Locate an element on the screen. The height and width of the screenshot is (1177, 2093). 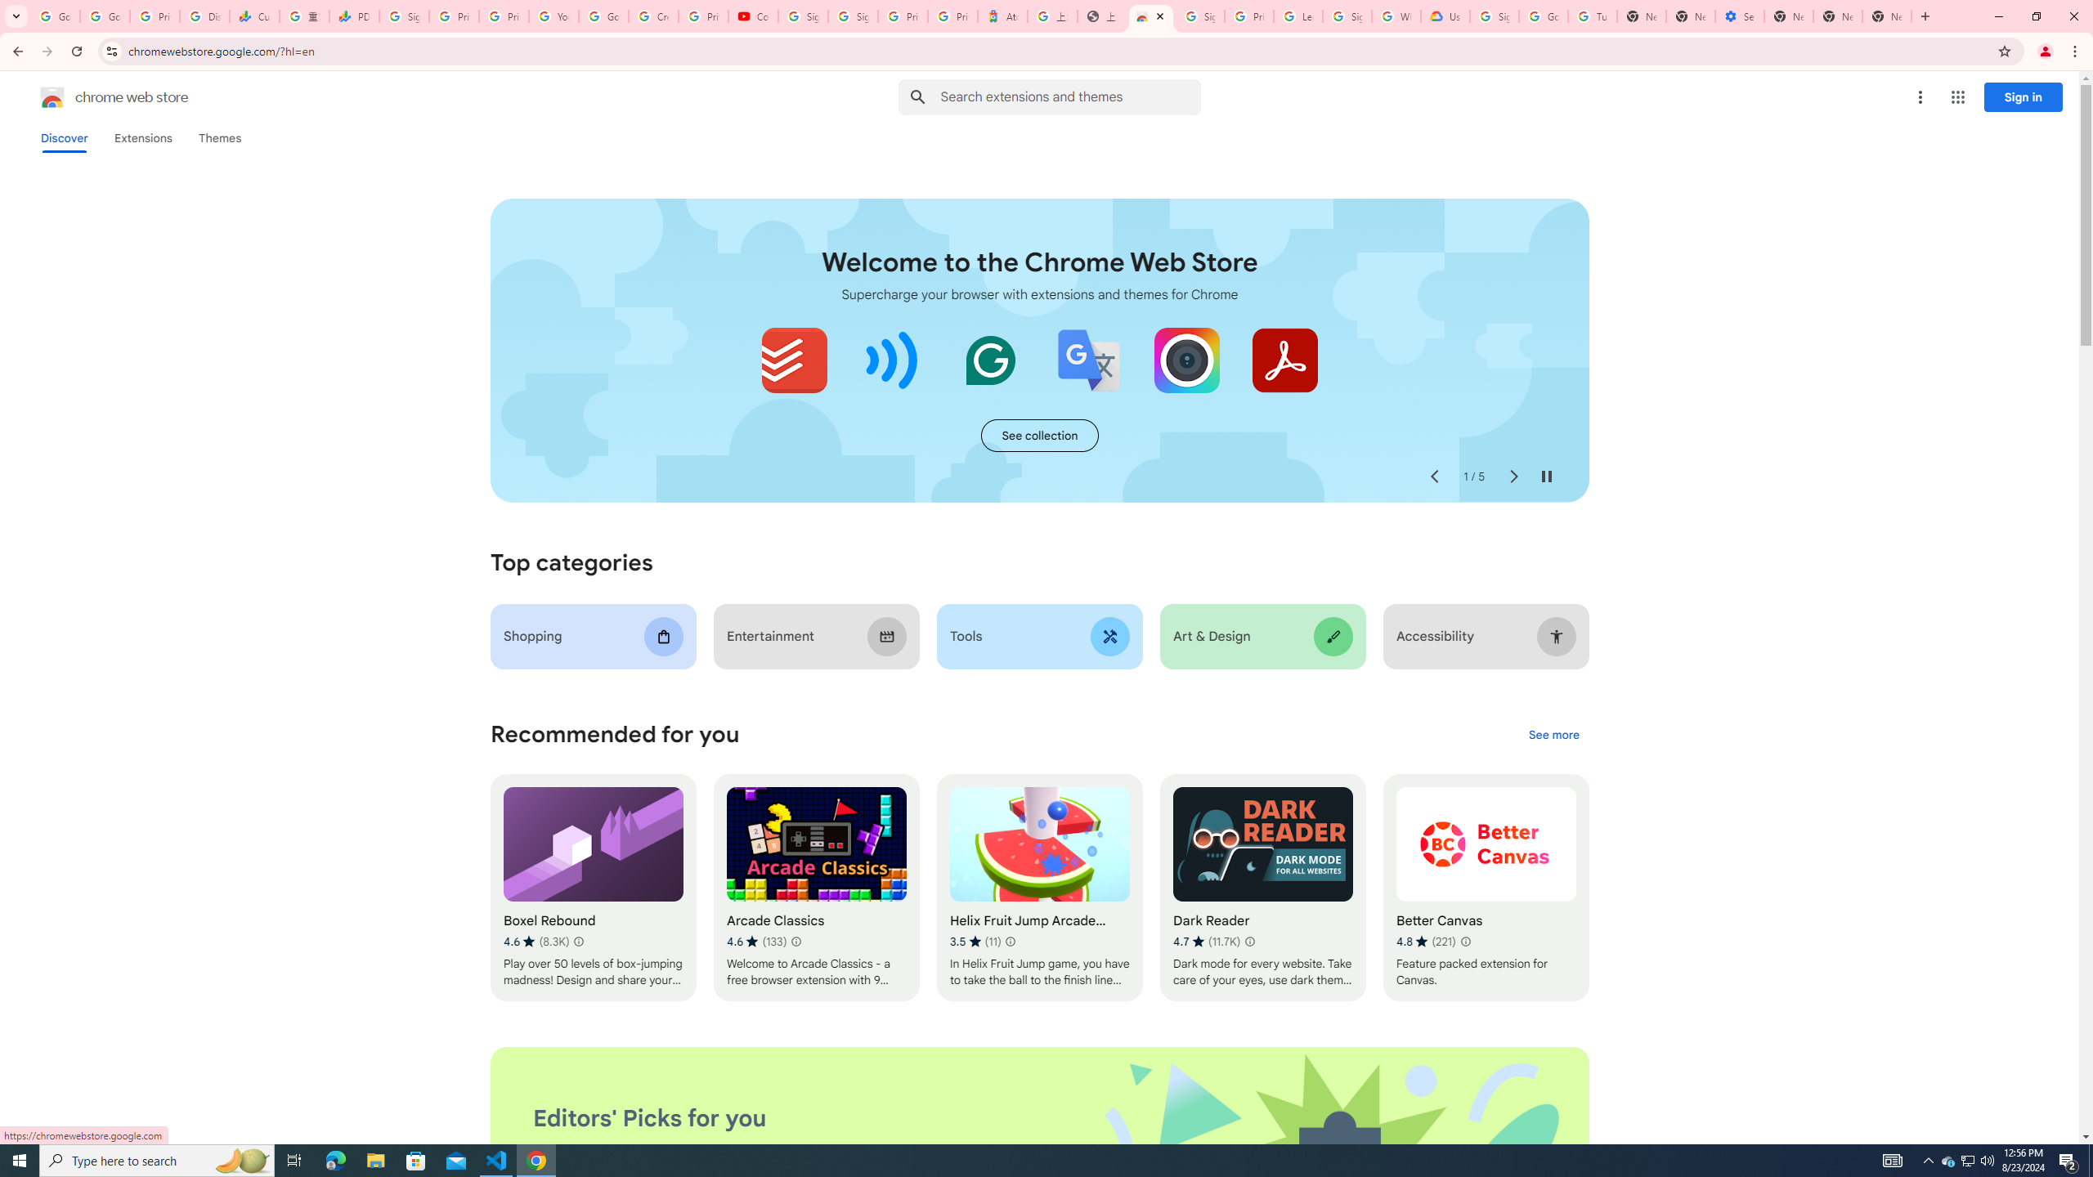
Google Account Help is located at coordinates (603, 16).